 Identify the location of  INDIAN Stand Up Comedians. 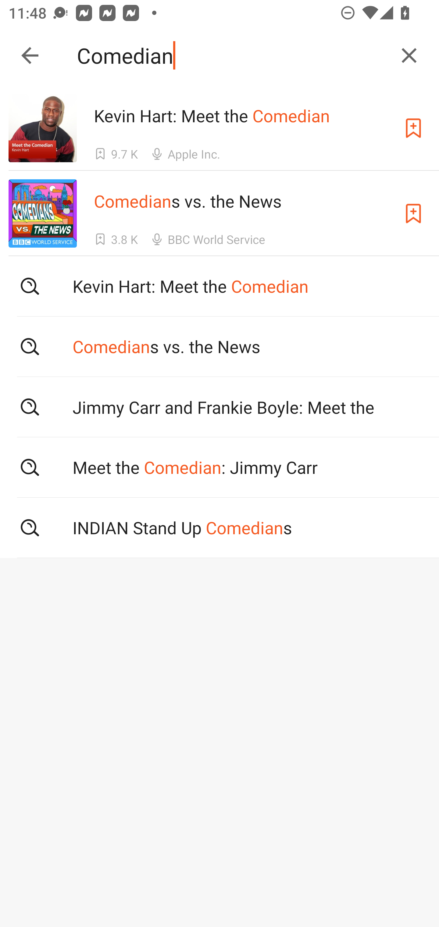
(220, 528).